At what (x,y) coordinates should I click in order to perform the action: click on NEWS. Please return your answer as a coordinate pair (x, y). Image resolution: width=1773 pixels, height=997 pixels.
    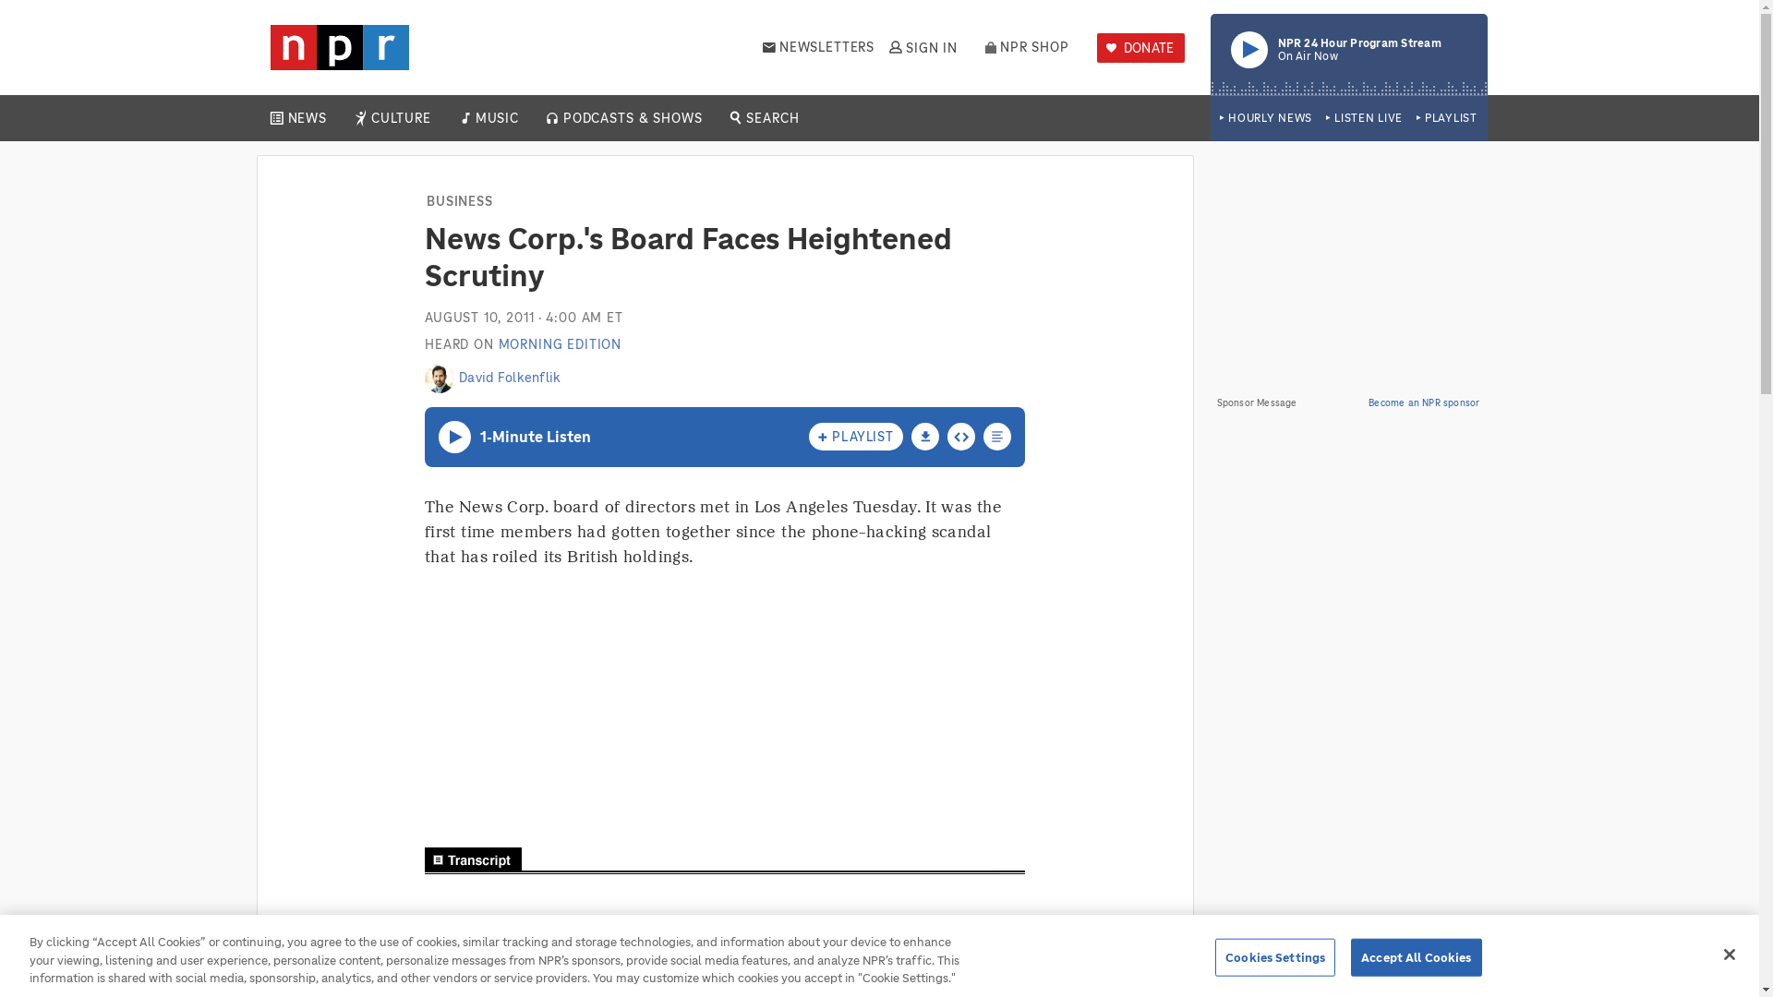
    Looking at the image, I should click on (922, 47).